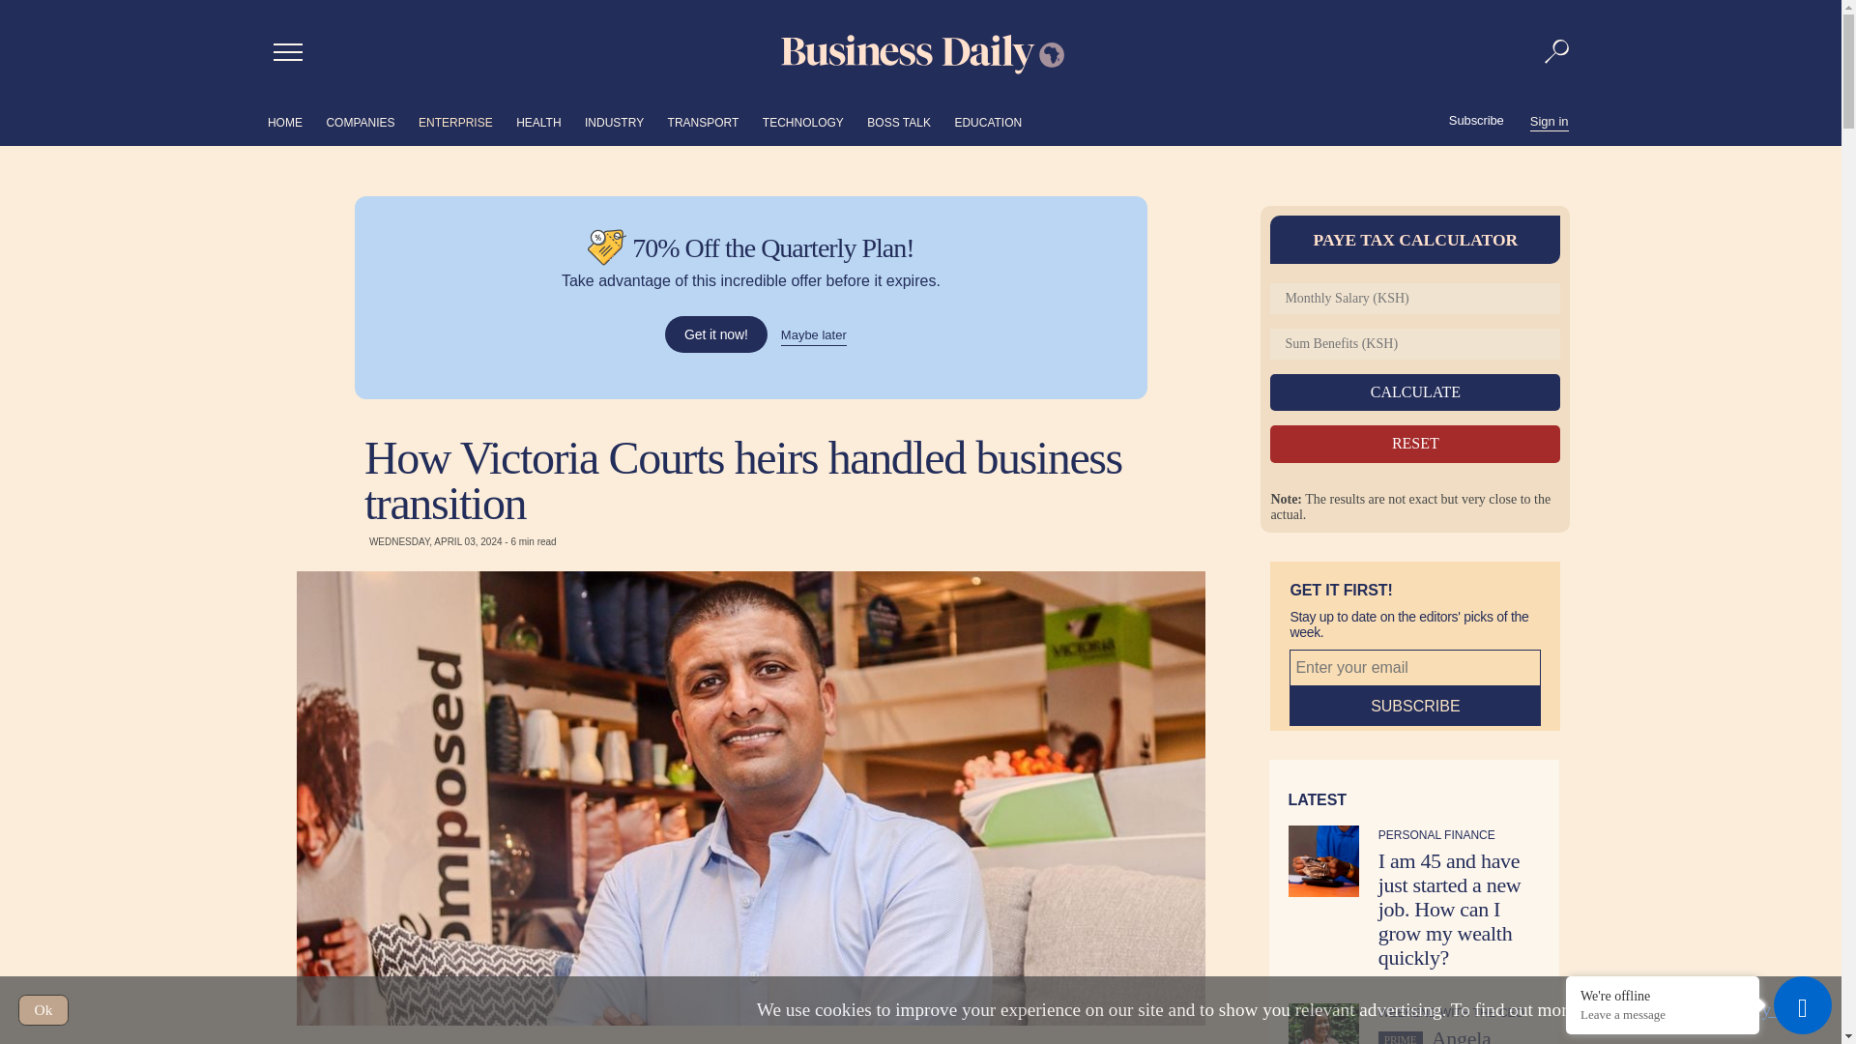 Image resolution: width=1856 pixels, height=1044 pixels. What do you see at coordinates (1401, 1038) in the screenshot?
I see `PRIME` at bounding box center [1401, 1038].